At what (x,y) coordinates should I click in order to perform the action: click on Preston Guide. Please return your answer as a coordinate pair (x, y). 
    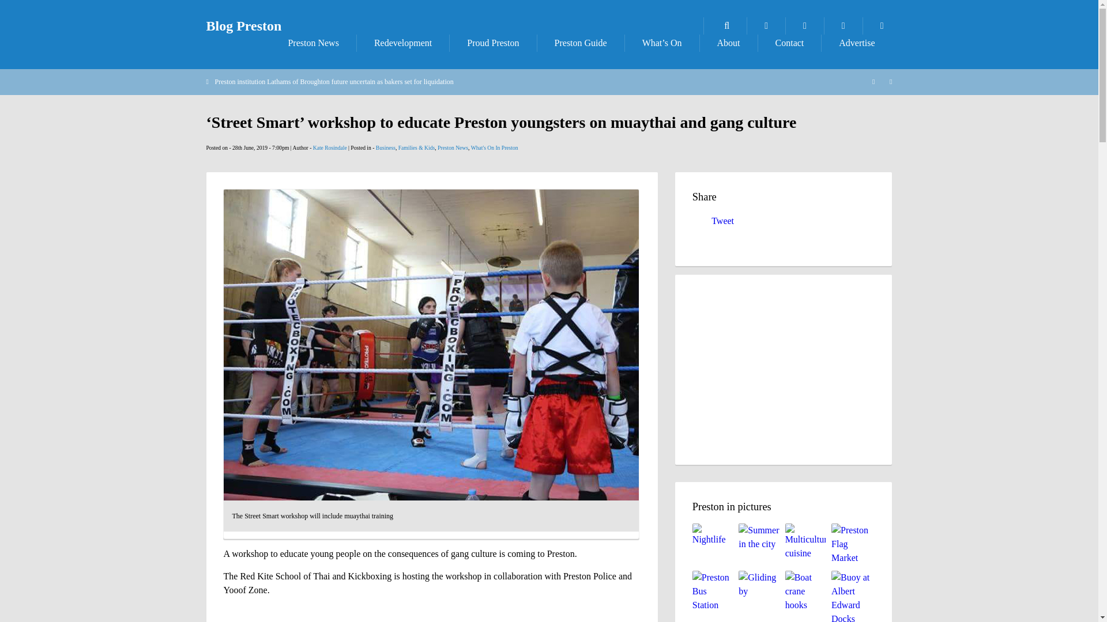
    Looking at the image, I should click on (580, 43).